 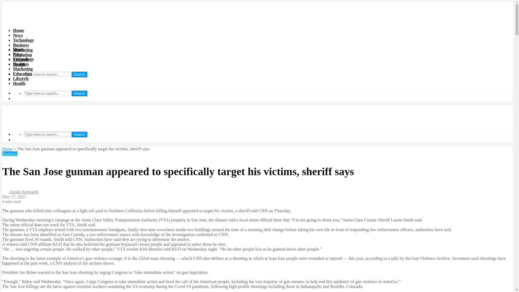 What do you see at coordinates (19, 64) in the screenshot?
I see `Health` at bounding box center [19, 64].